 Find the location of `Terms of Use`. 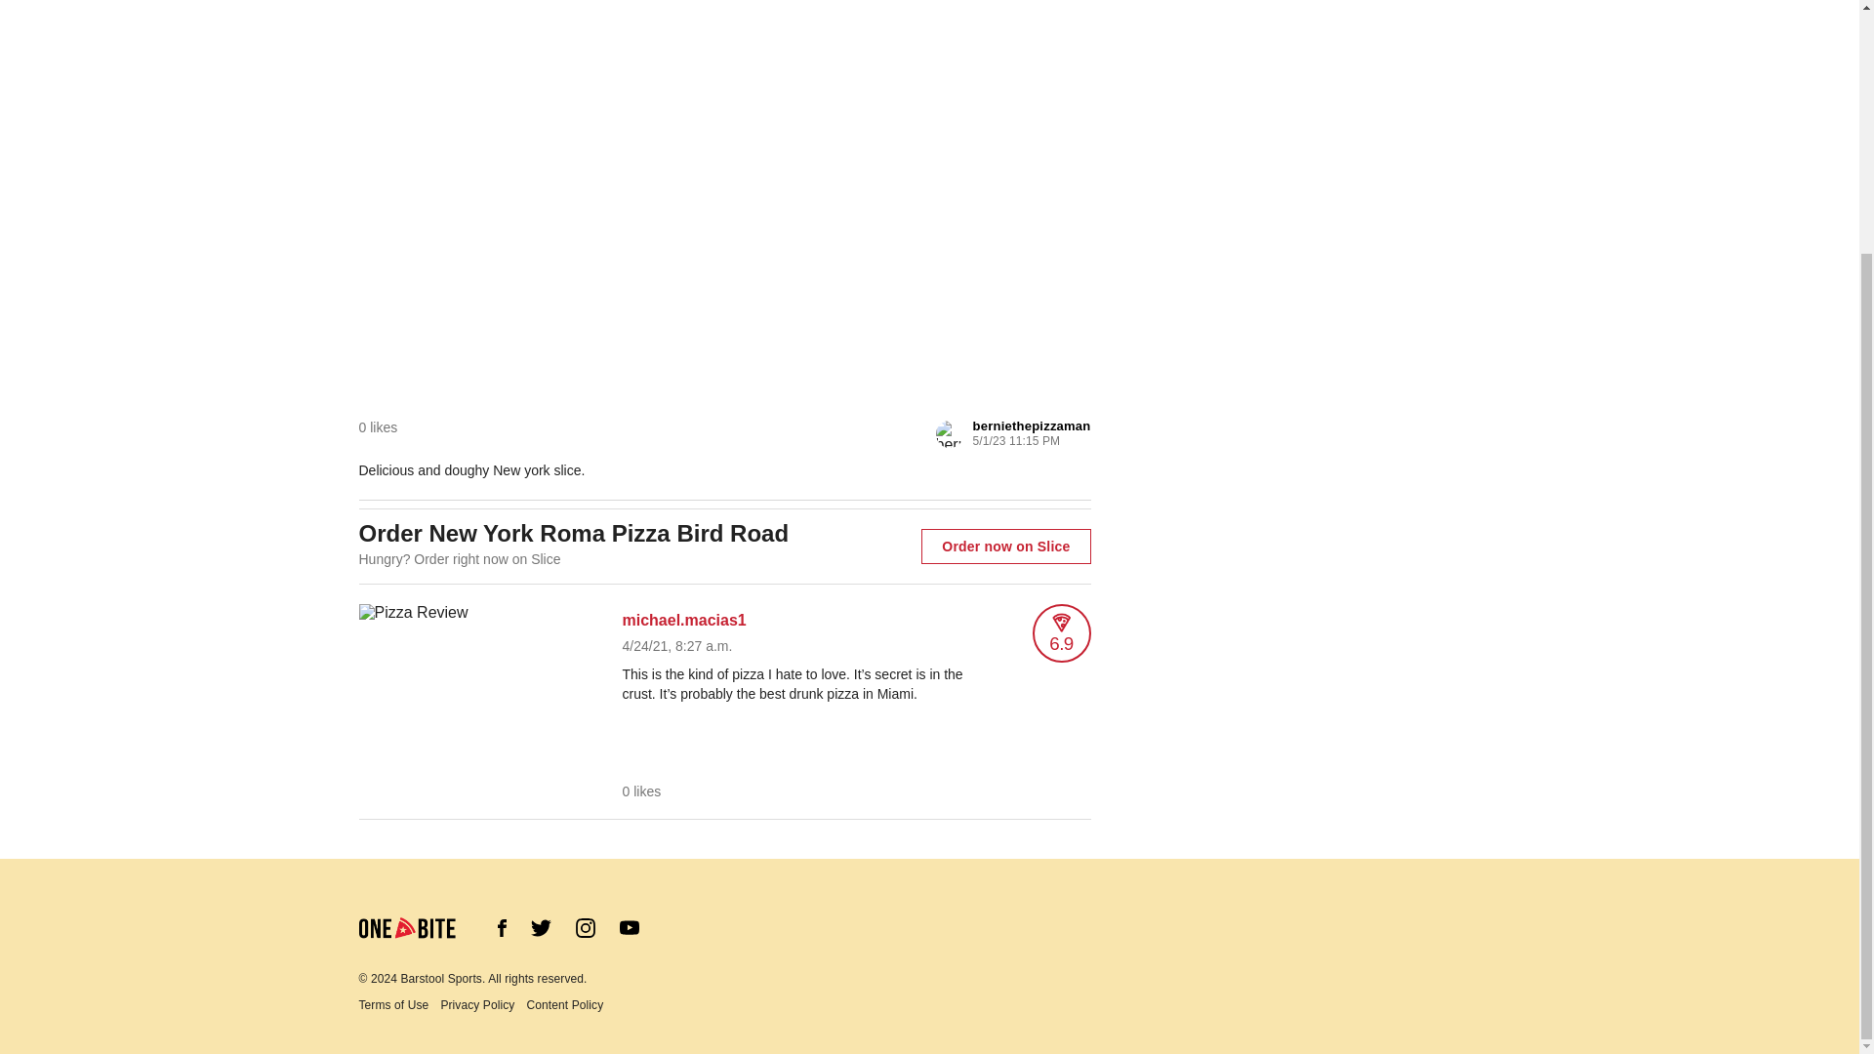

Terms of Use is located at coordinates (400, 1004).